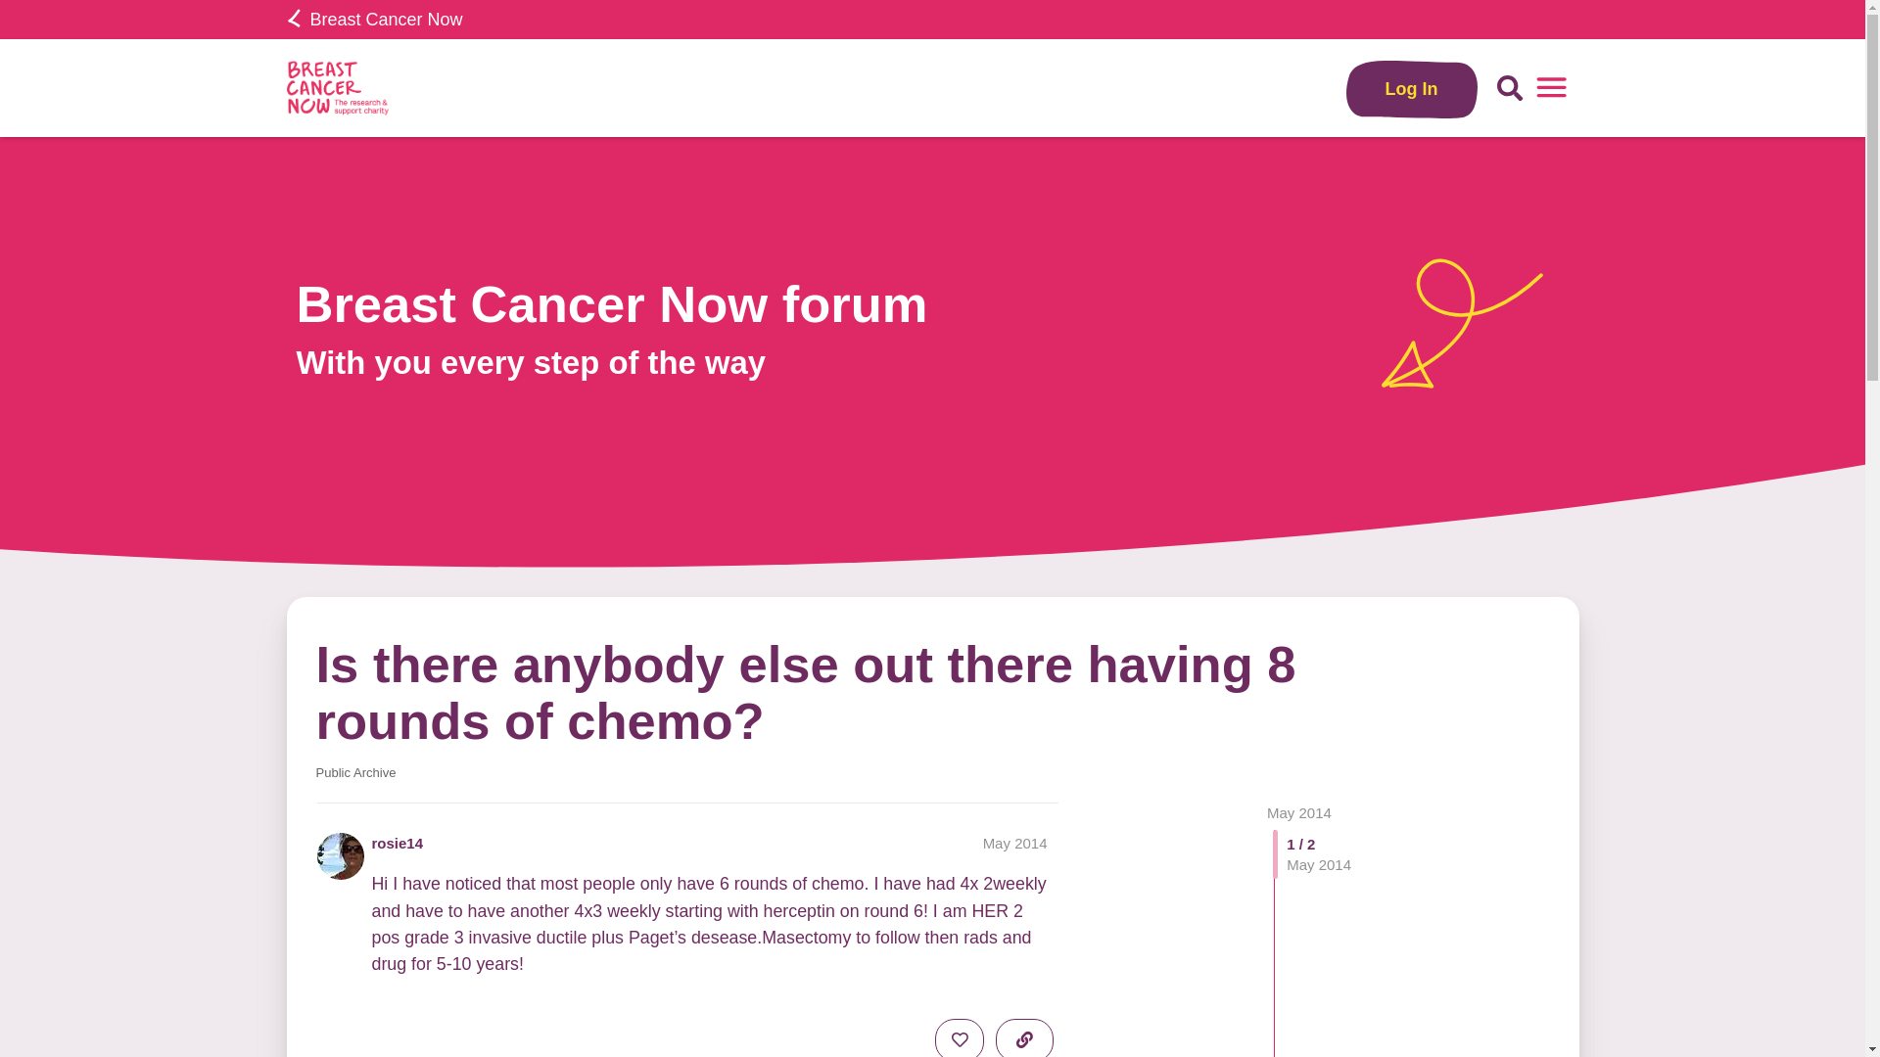 The width and height of the screenshot is (1880, 1057). What do you see at coordinates (1298, 812) in the screenshot?
I see `May 2014` at bounding box center [1298, 812].